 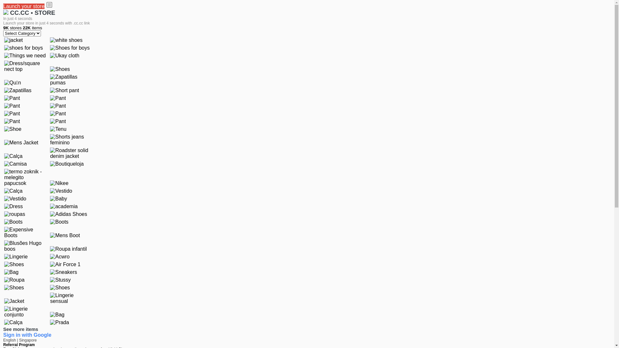 I want to click on jacket, so click(x=14, y=40).